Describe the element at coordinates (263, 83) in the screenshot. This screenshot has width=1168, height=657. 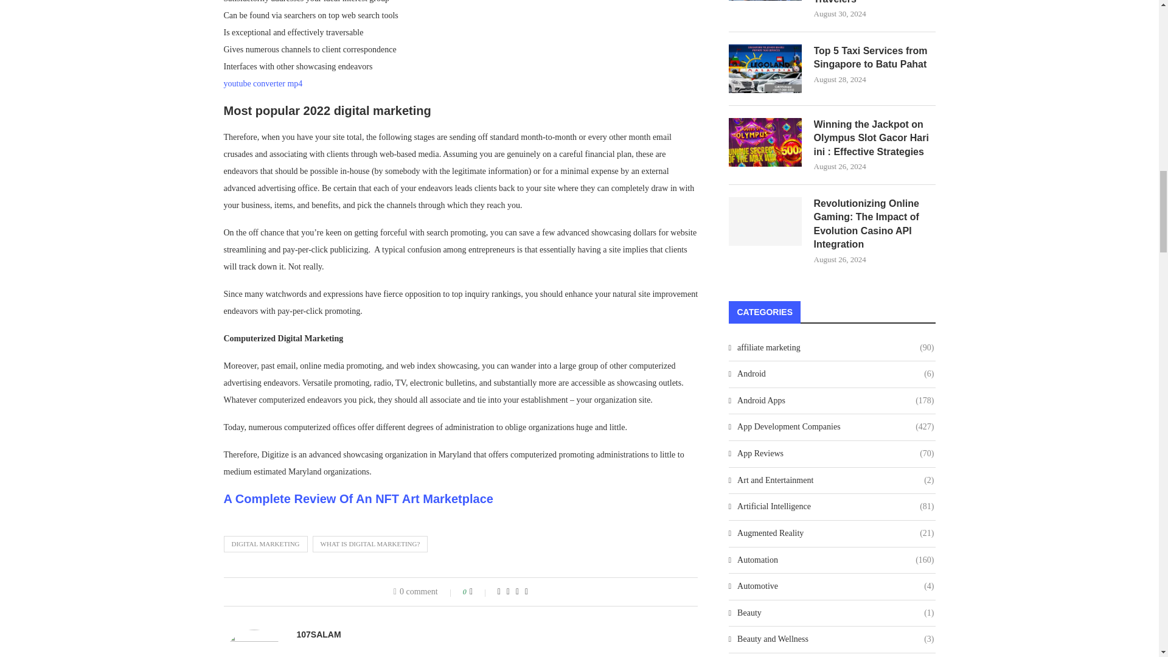
I see `youtube converter mp4` at that location.